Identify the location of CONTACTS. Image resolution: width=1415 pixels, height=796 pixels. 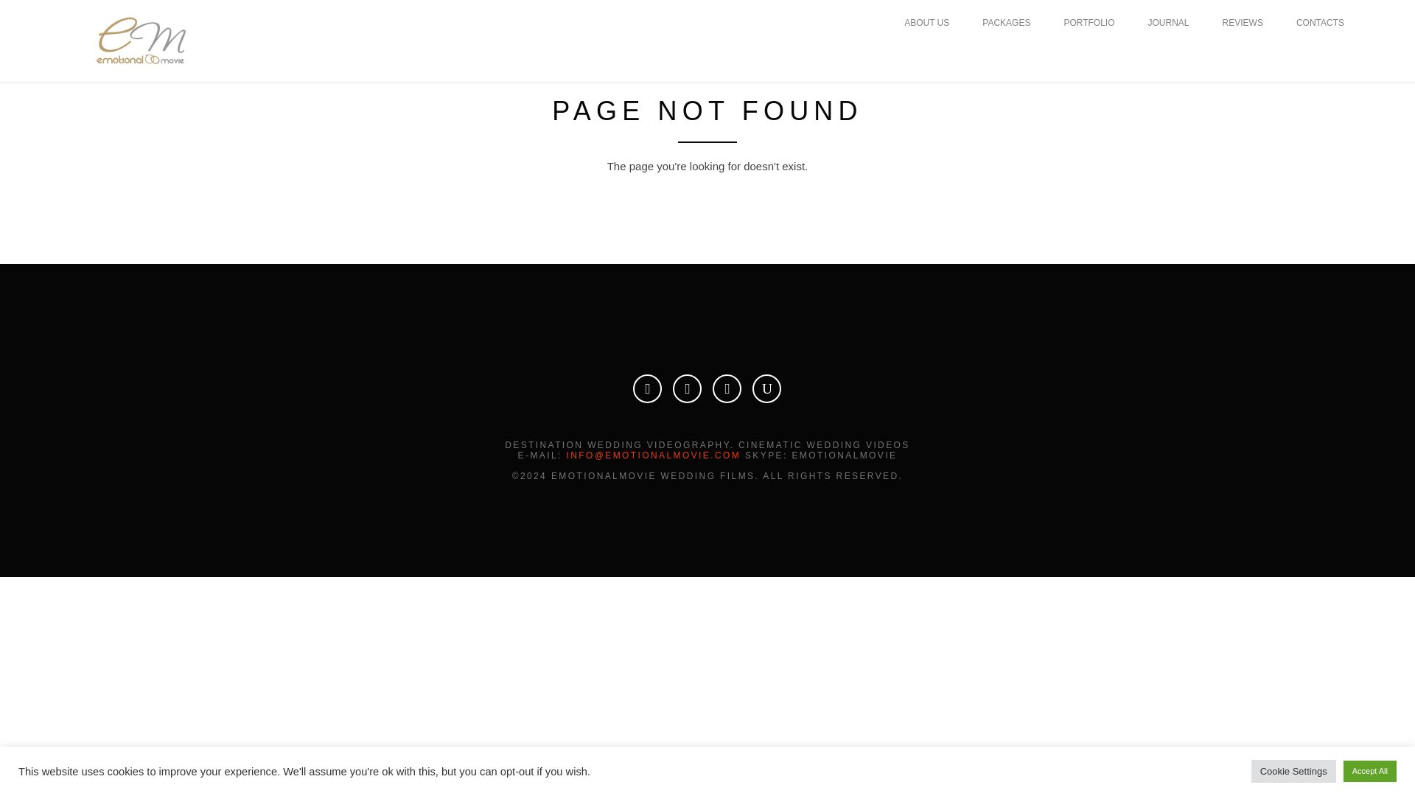
(1320, 22).